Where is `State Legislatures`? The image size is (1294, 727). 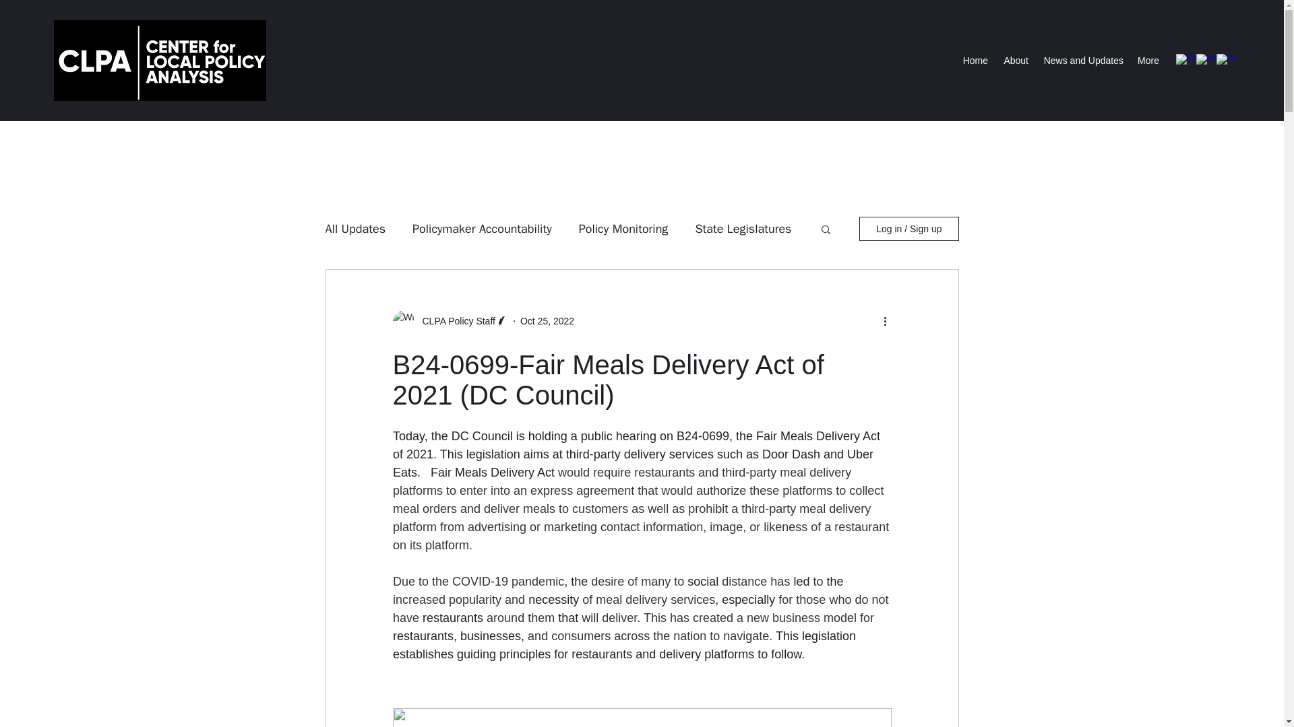
State Legislatures is located at coordinates (743, 229).